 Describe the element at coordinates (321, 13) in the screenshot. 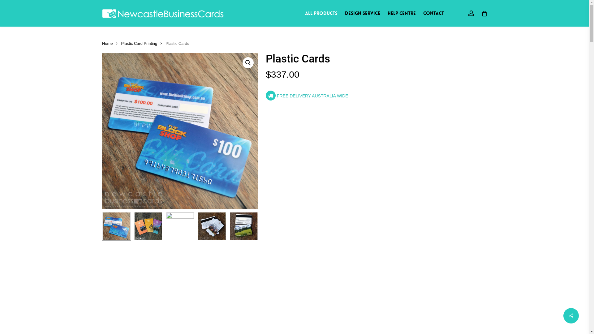

I see `ALL PRODUCTS` at that location.